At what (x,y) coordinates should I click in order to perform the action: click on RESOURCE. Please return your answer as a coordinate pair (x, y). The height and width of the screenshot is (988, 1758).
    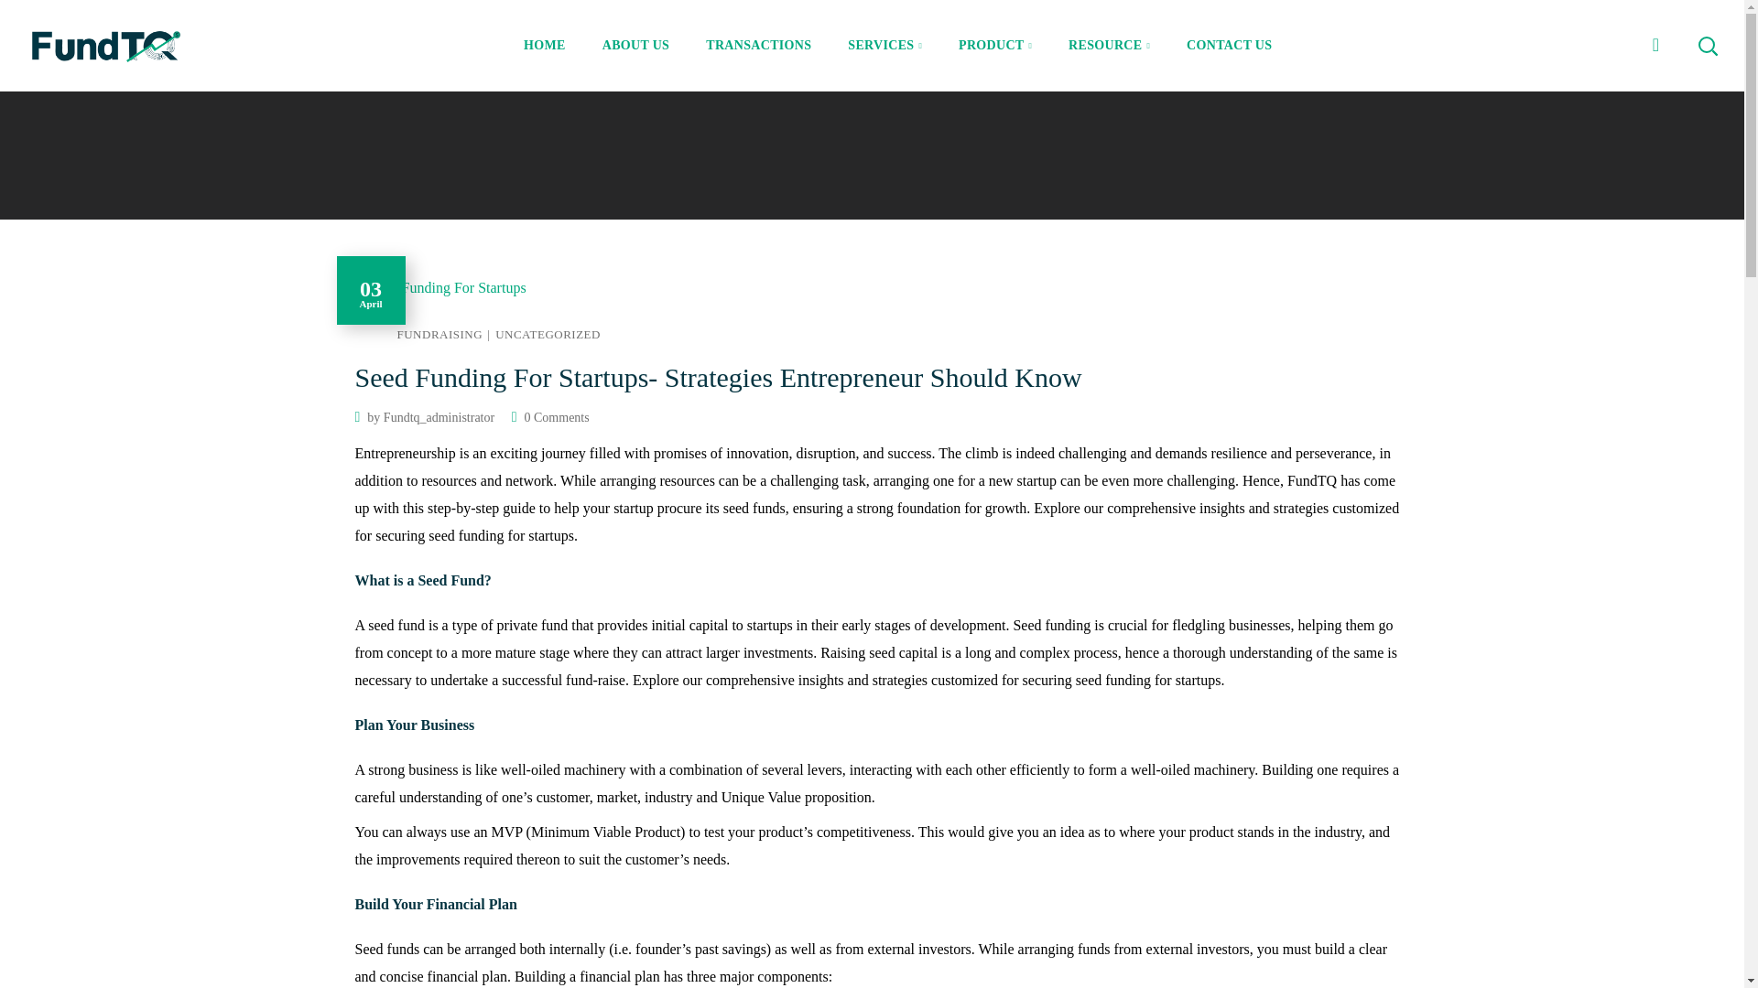
    Looking at the image, I should click on (1109, 46).